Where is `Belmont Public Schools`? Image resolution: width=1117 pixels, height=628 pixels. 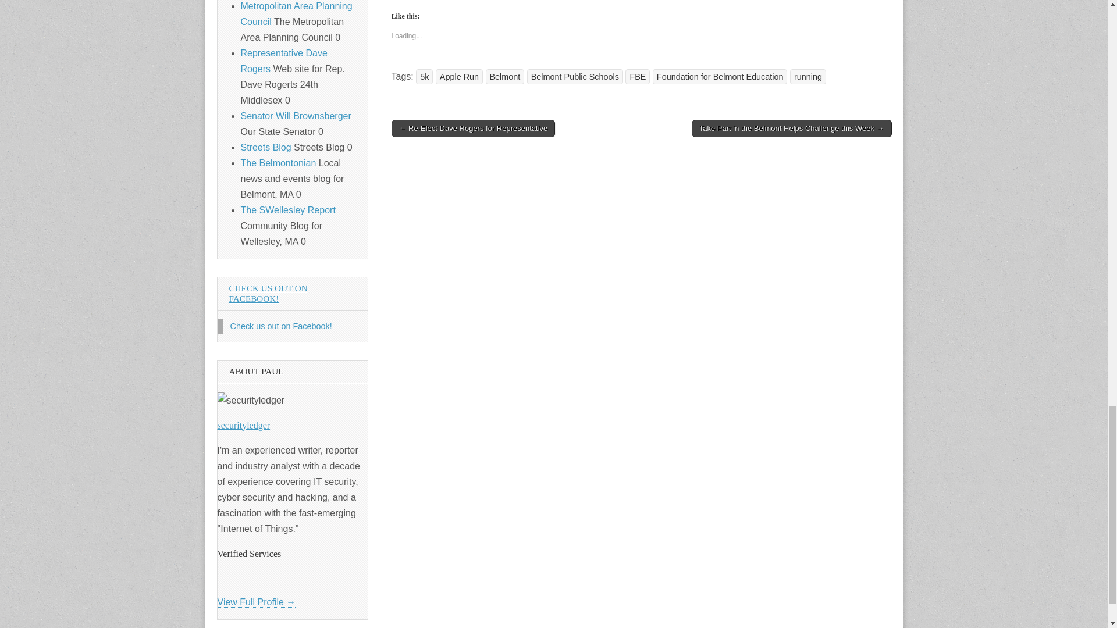
Belmont Public Schools is located at coordinates (575, 76).